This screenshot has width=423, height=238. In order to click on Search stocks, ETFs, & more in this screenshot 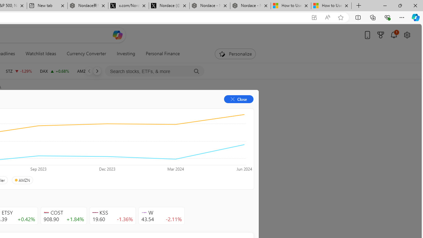, I will do `click(155, 71)`.